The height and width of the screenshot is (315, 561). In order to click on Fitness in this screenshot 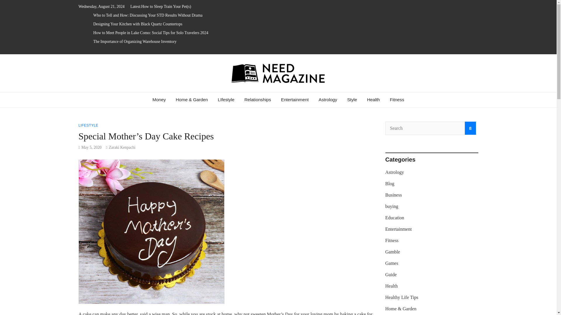, I will do `click(397, 100)`.